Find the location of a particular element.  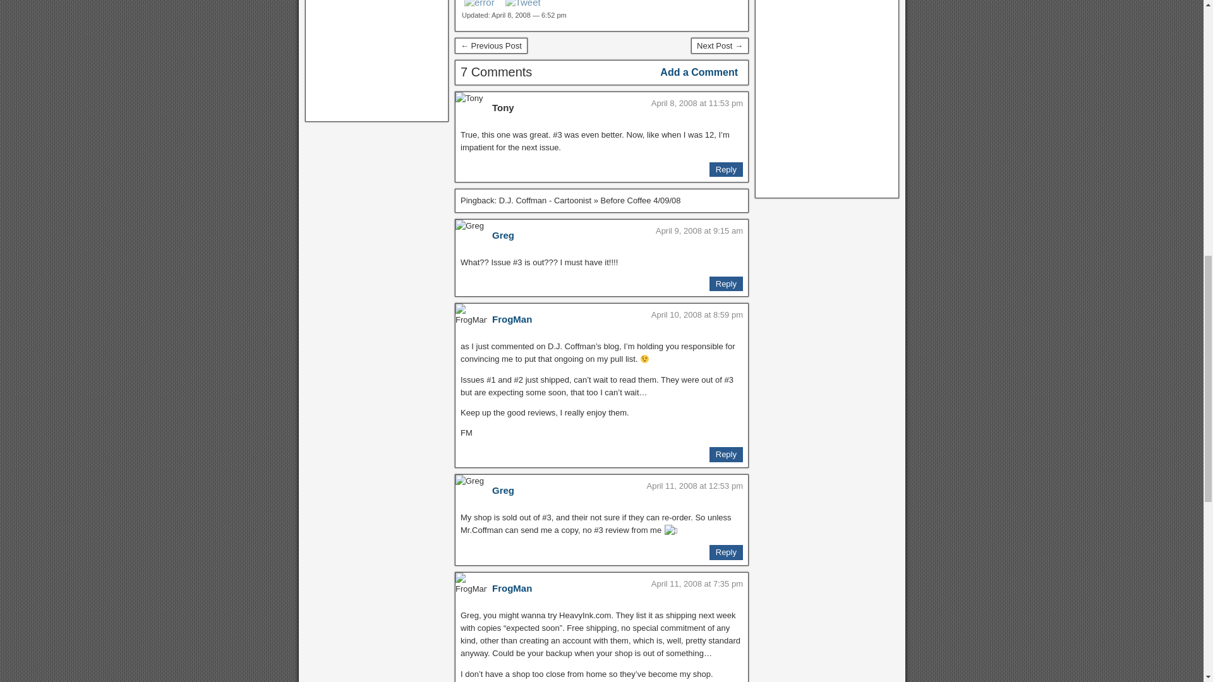

April 8, 2008 at 11:53 pm is located at coordinates (697, 102).